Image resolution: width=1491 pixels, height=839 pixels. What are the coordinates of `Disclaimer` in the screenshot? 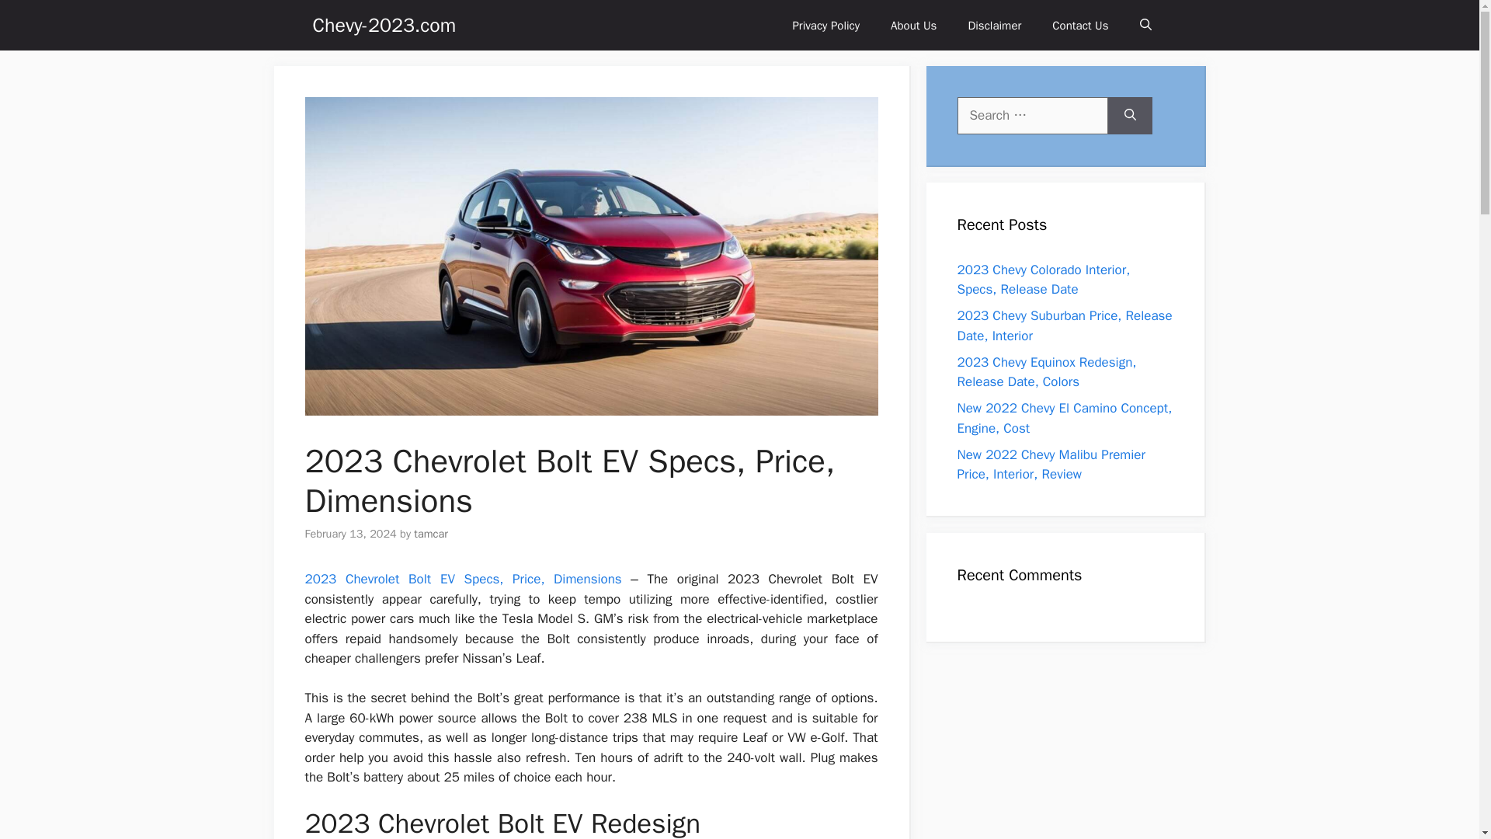 It's located at (994, 25).